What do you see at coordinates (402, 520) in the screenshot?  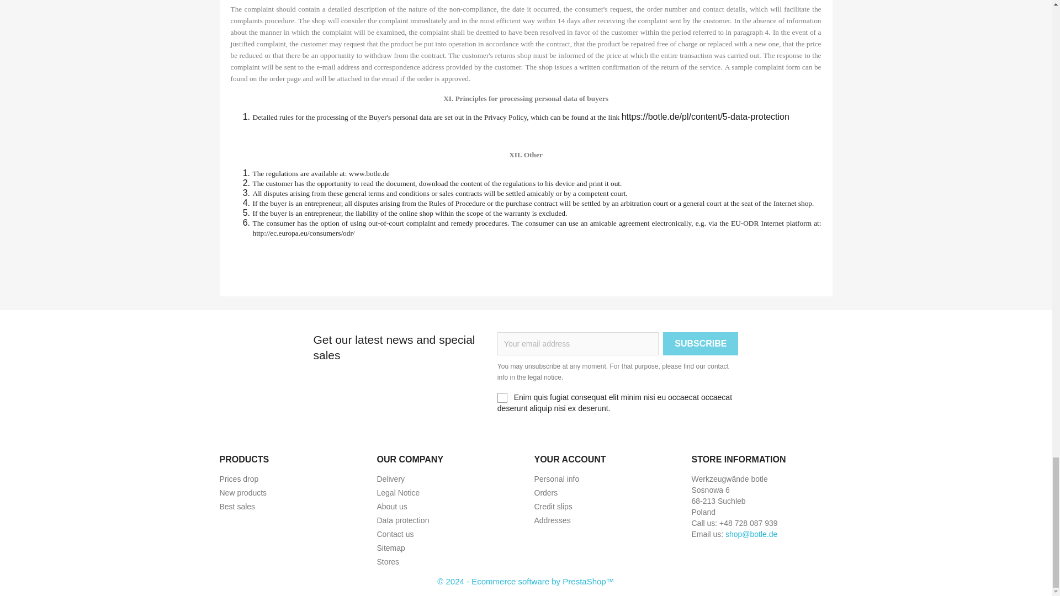 I see `Data protection` at bounding box center [402, 520].